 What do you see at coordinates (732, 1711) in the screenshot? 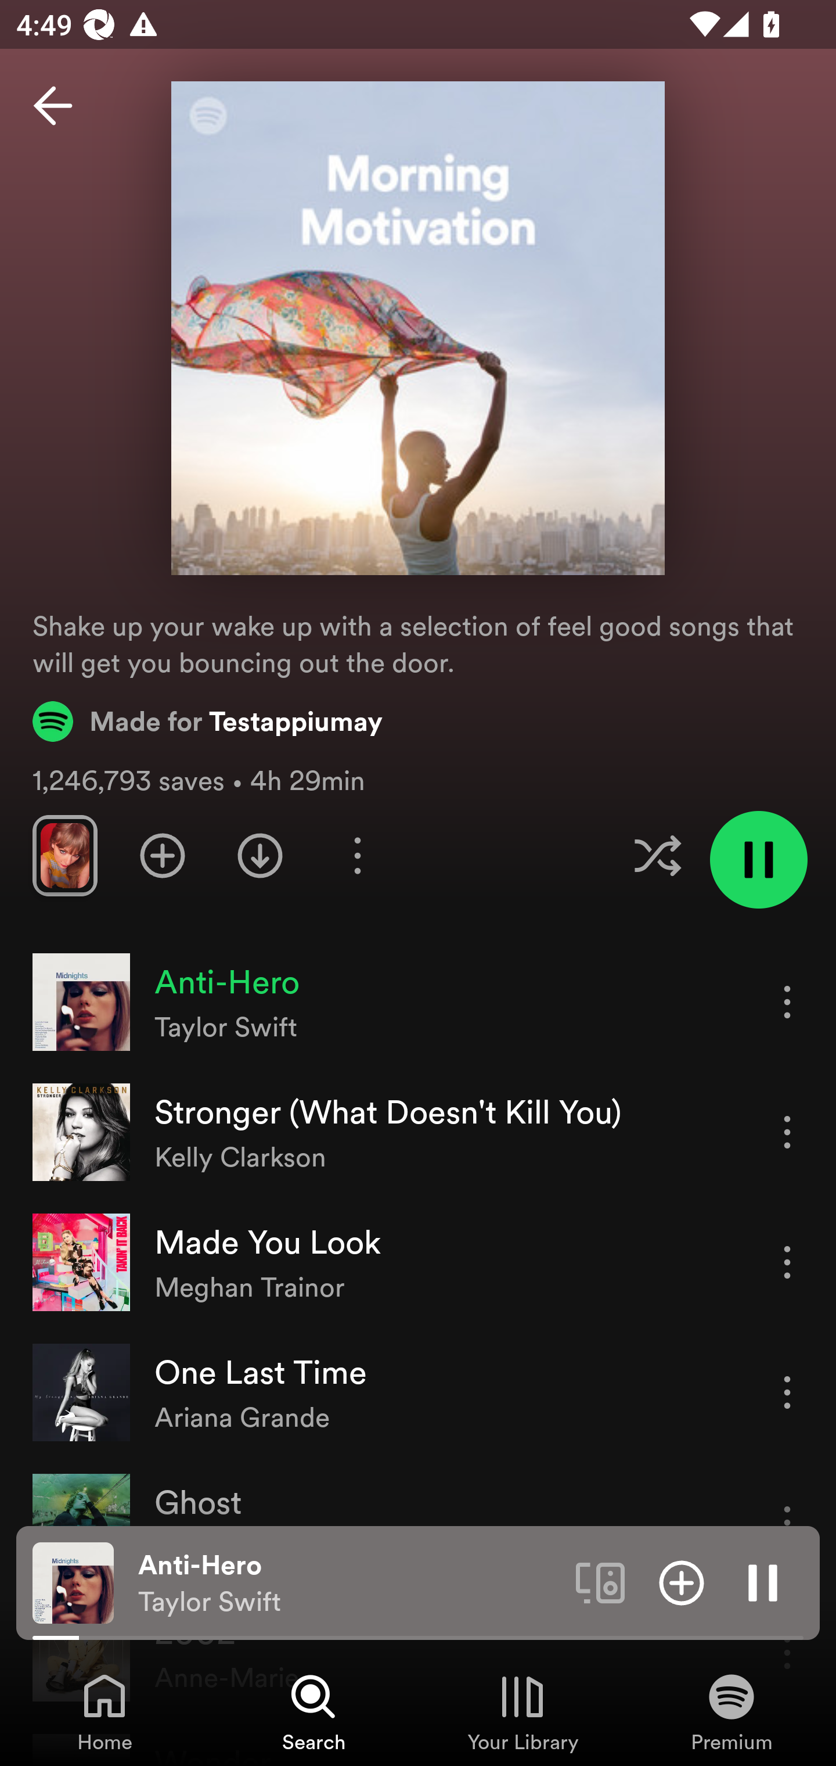
I see `Premium, Tab 4 of 4 Premium Premium` at bounding box center [732, 1711].